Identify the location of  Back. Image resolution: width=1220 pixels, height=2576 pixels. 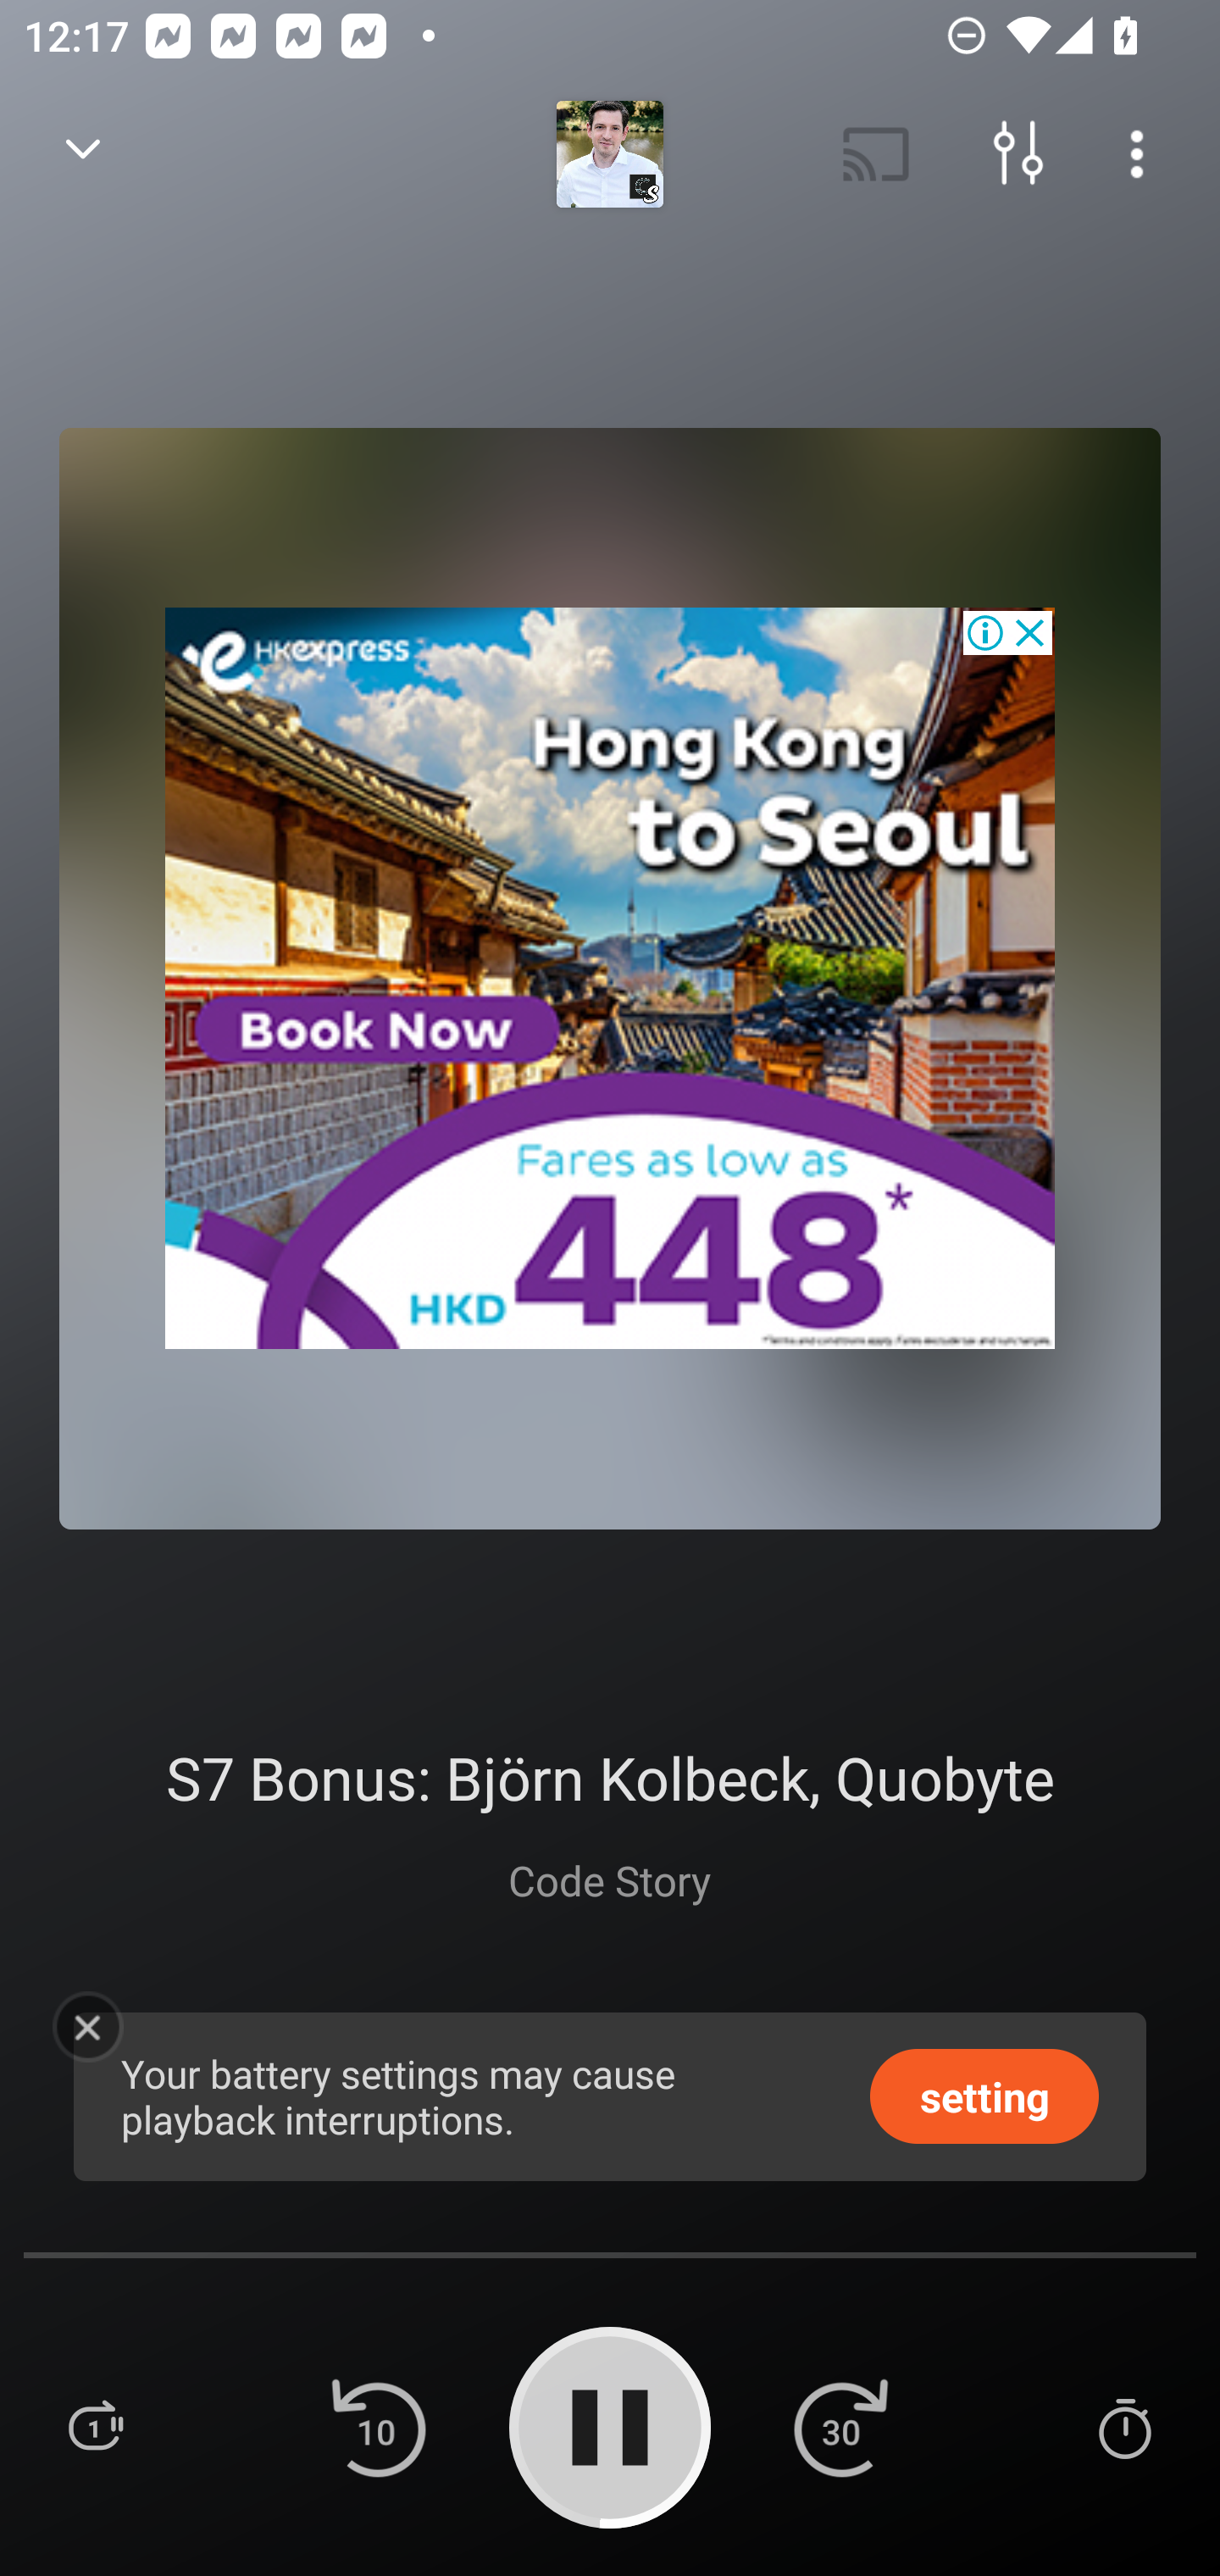
(83, 154).